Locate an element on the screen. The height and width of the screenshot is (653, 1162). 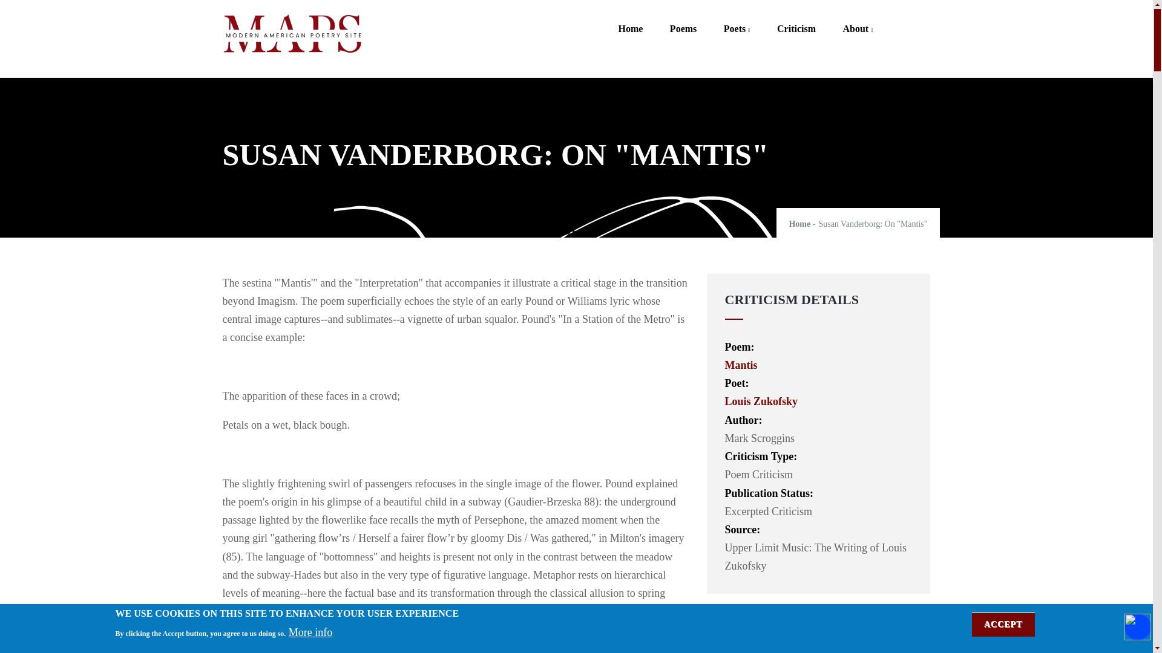
Poets is located at coordinates (737, 20).